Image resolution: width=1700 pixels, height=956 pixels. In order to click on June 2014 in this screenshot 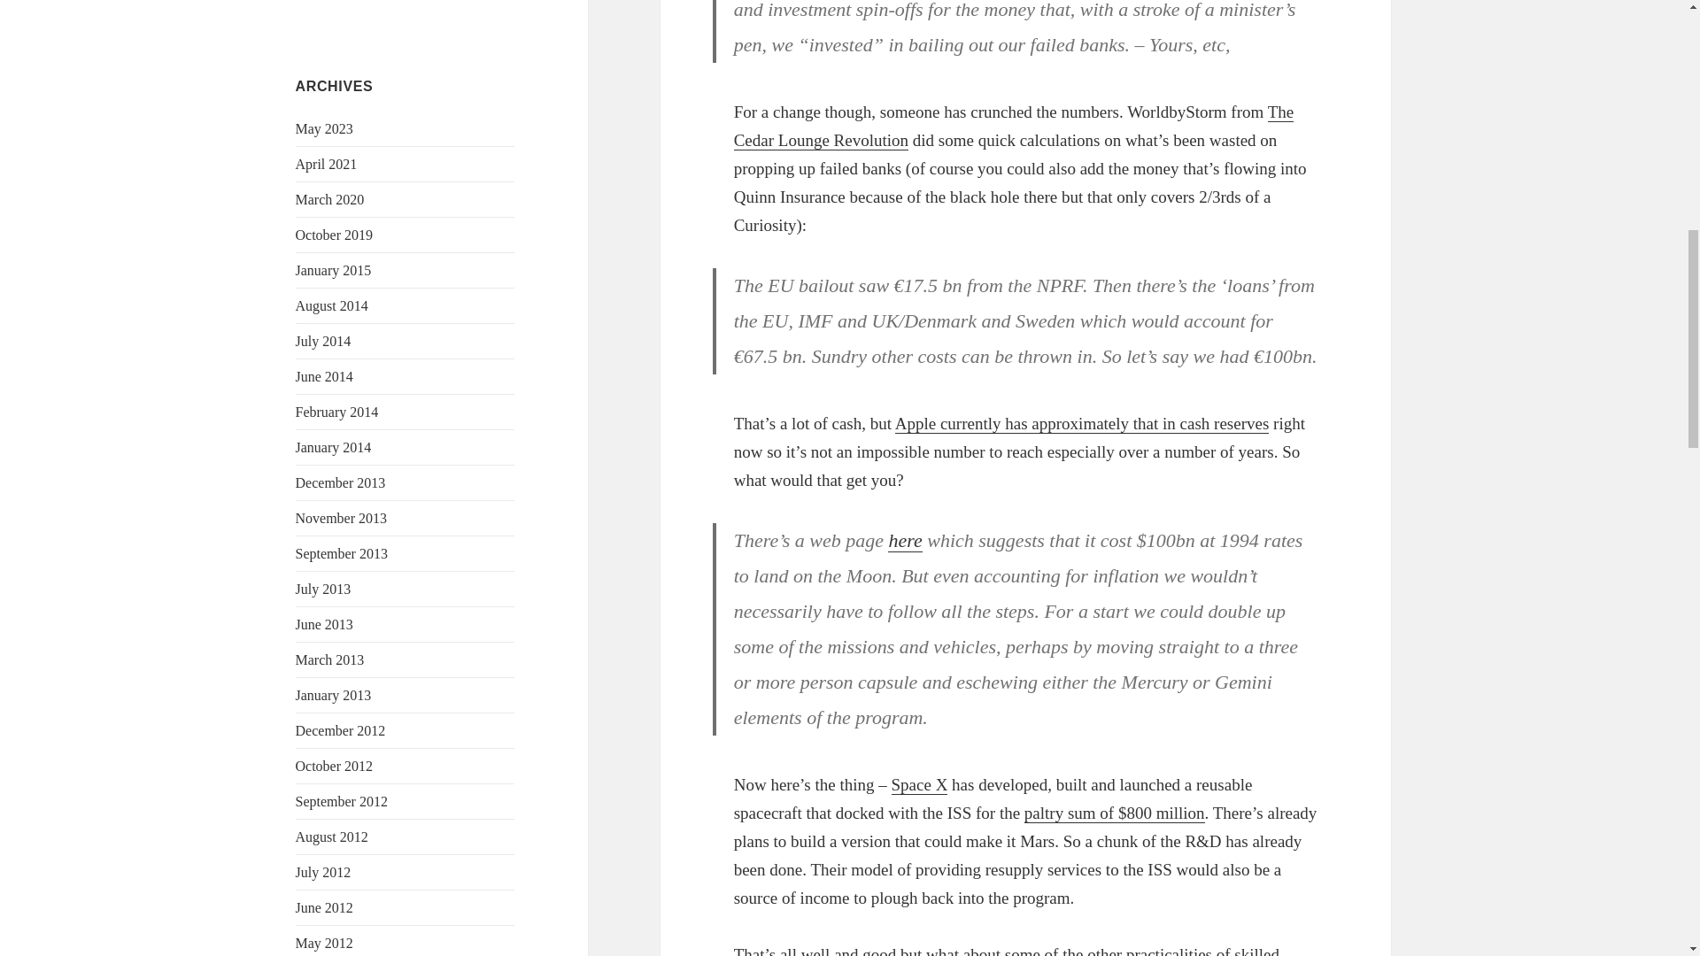, I will do `click(324, 376)`.